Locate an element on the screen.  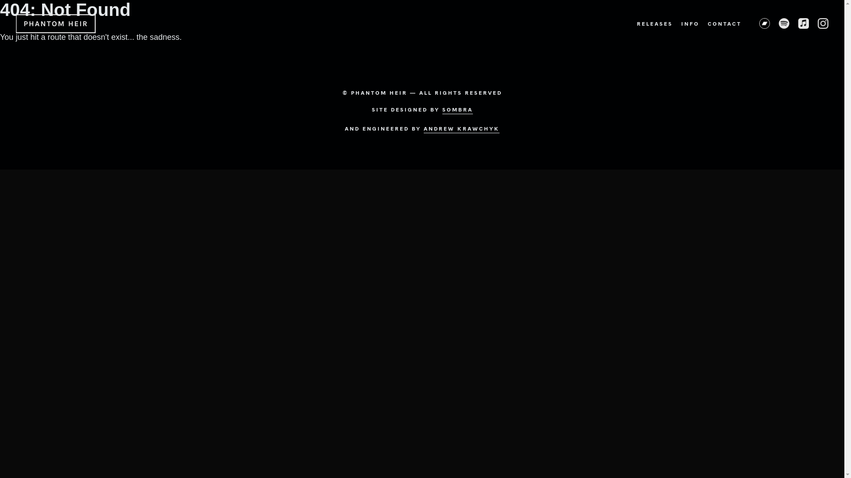
RELEASES is located at coordinates (655, 23).